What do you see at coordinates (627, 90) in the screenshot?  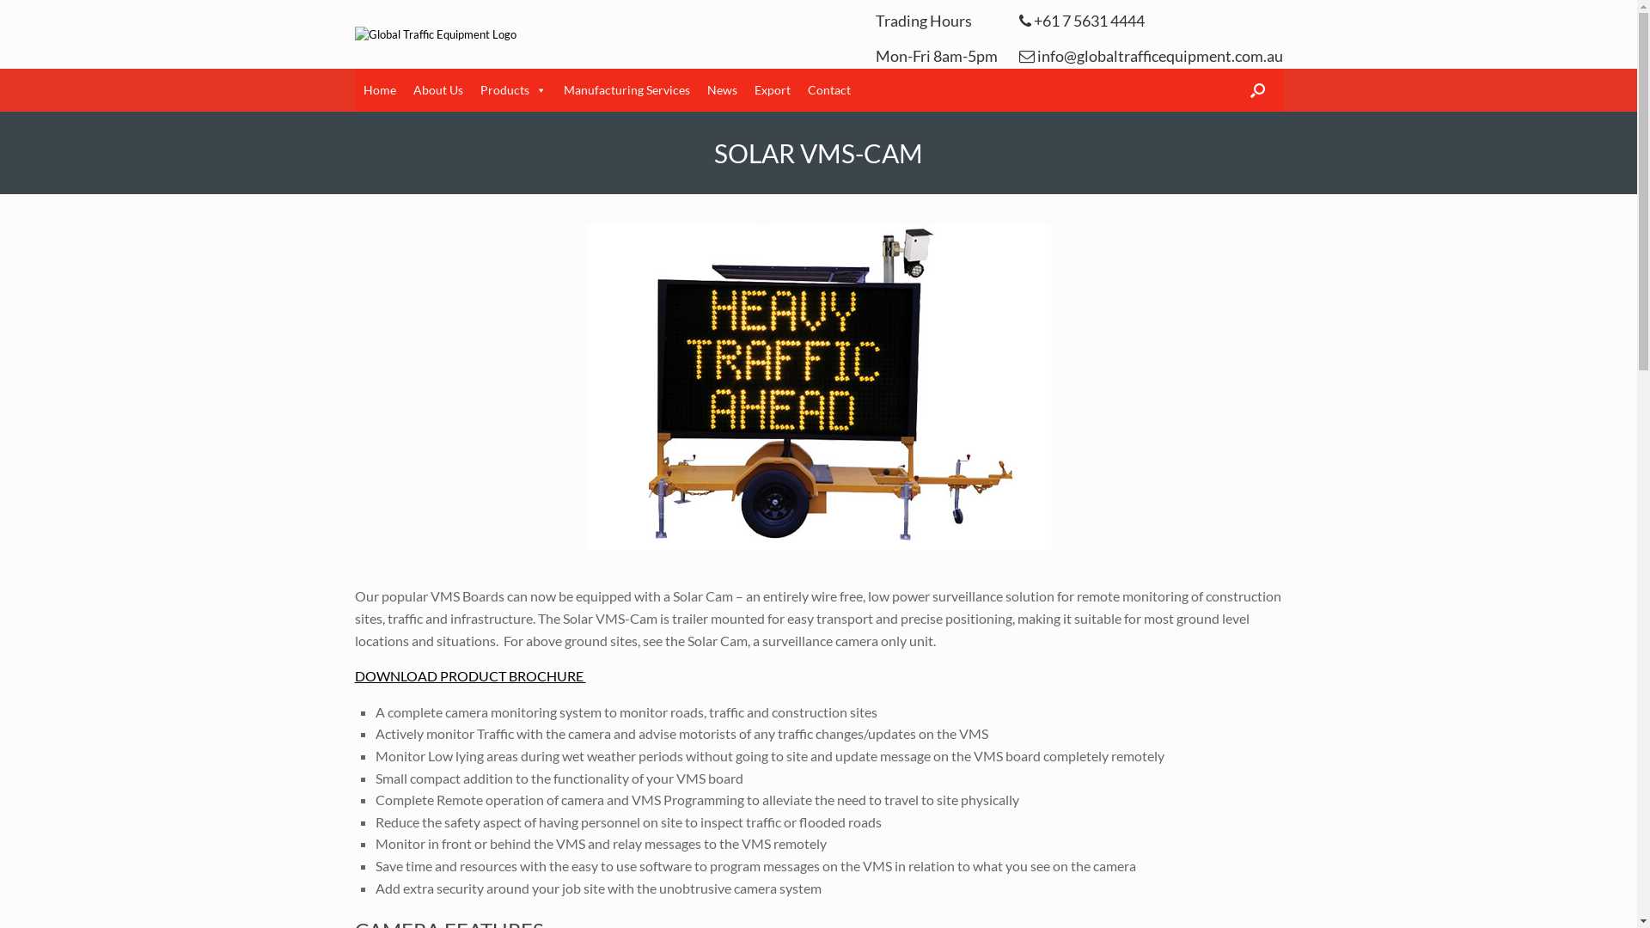 I see `Manufacturing Services` at bounding box center [627, 90].